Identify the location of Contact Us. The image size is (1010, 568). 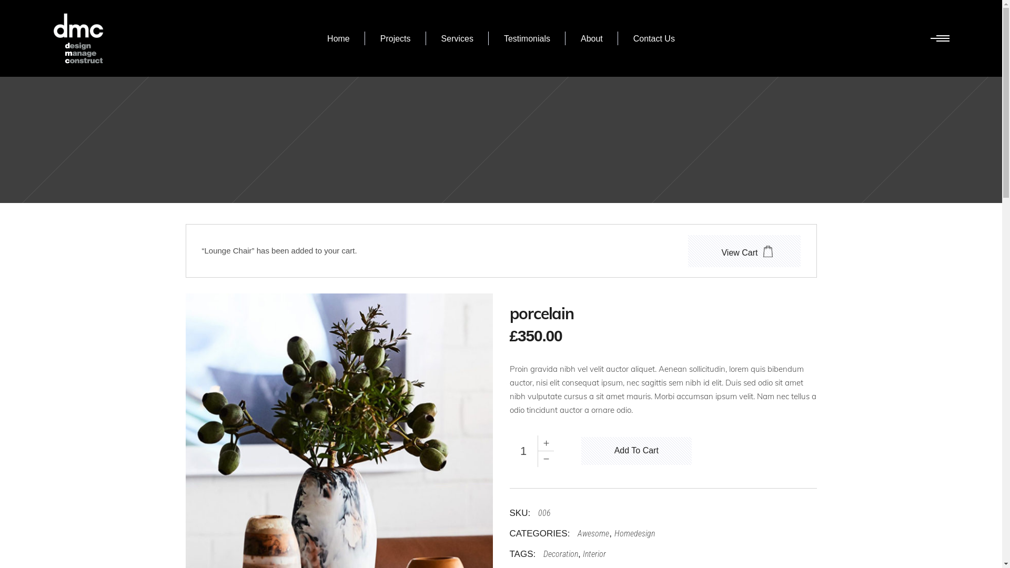
(654, 38).